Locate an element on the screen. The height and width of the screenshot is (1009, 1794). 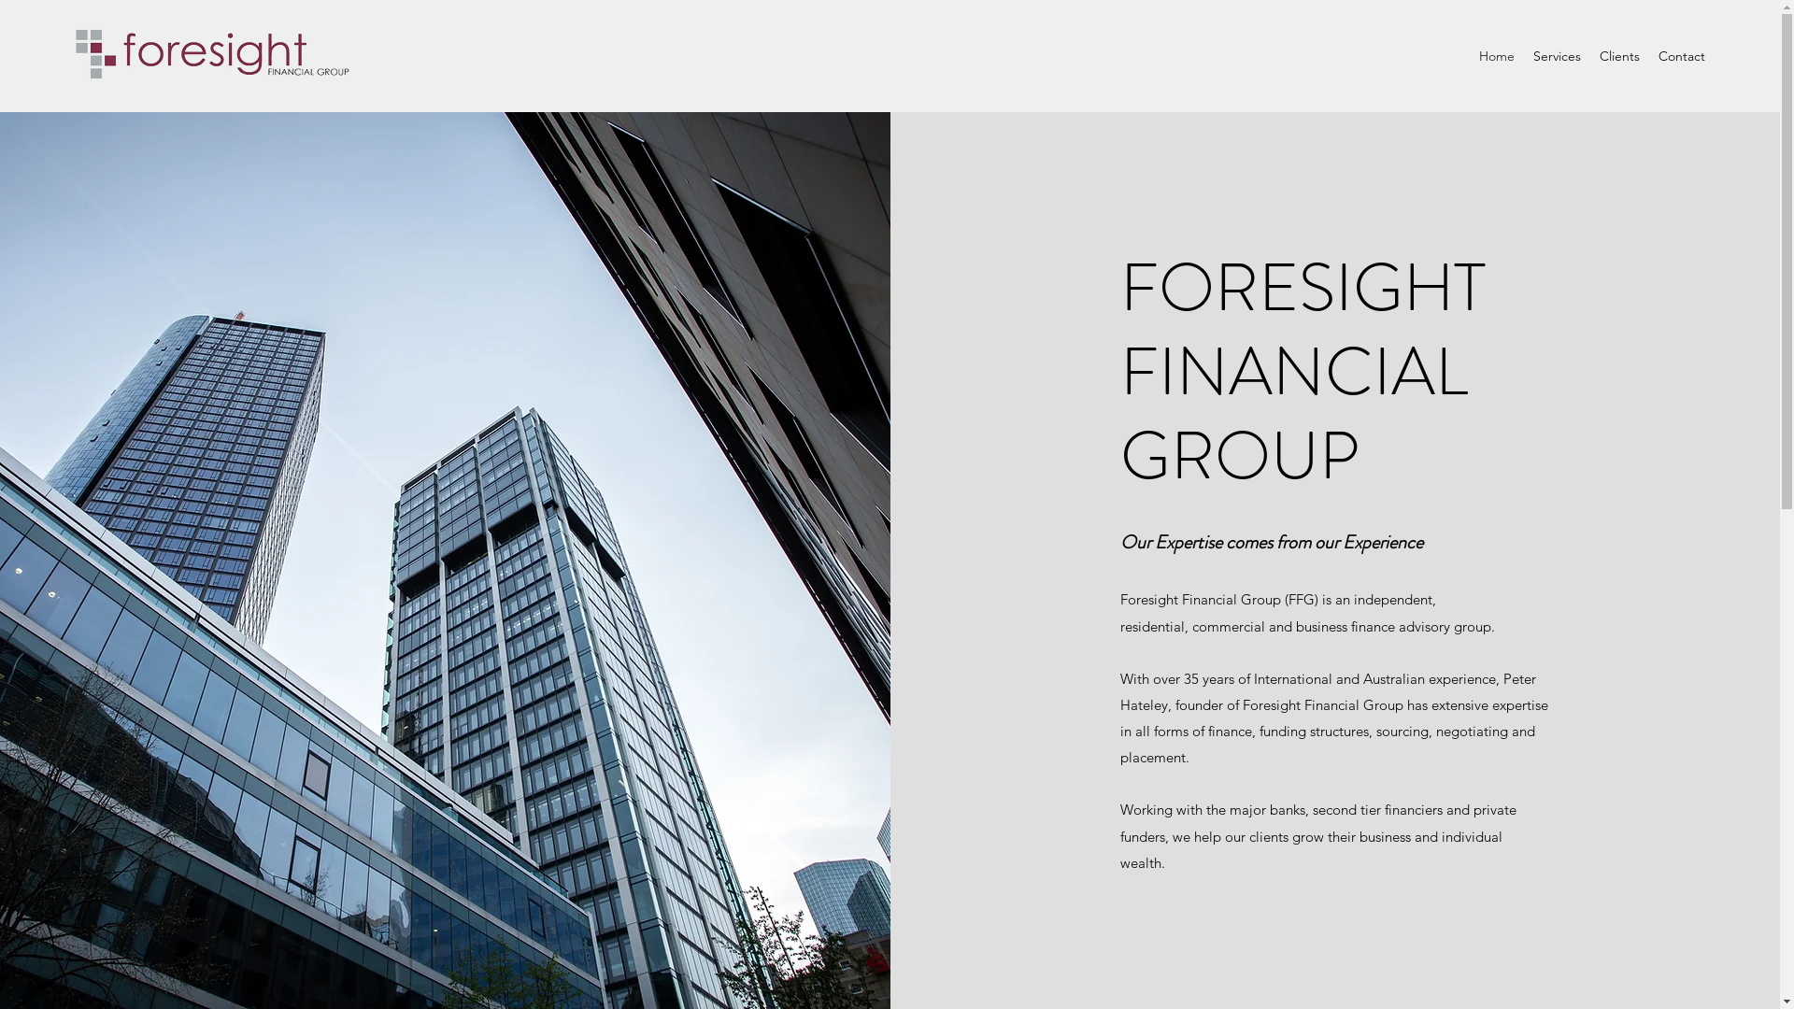
Services is located at coordinates (1557, 56).